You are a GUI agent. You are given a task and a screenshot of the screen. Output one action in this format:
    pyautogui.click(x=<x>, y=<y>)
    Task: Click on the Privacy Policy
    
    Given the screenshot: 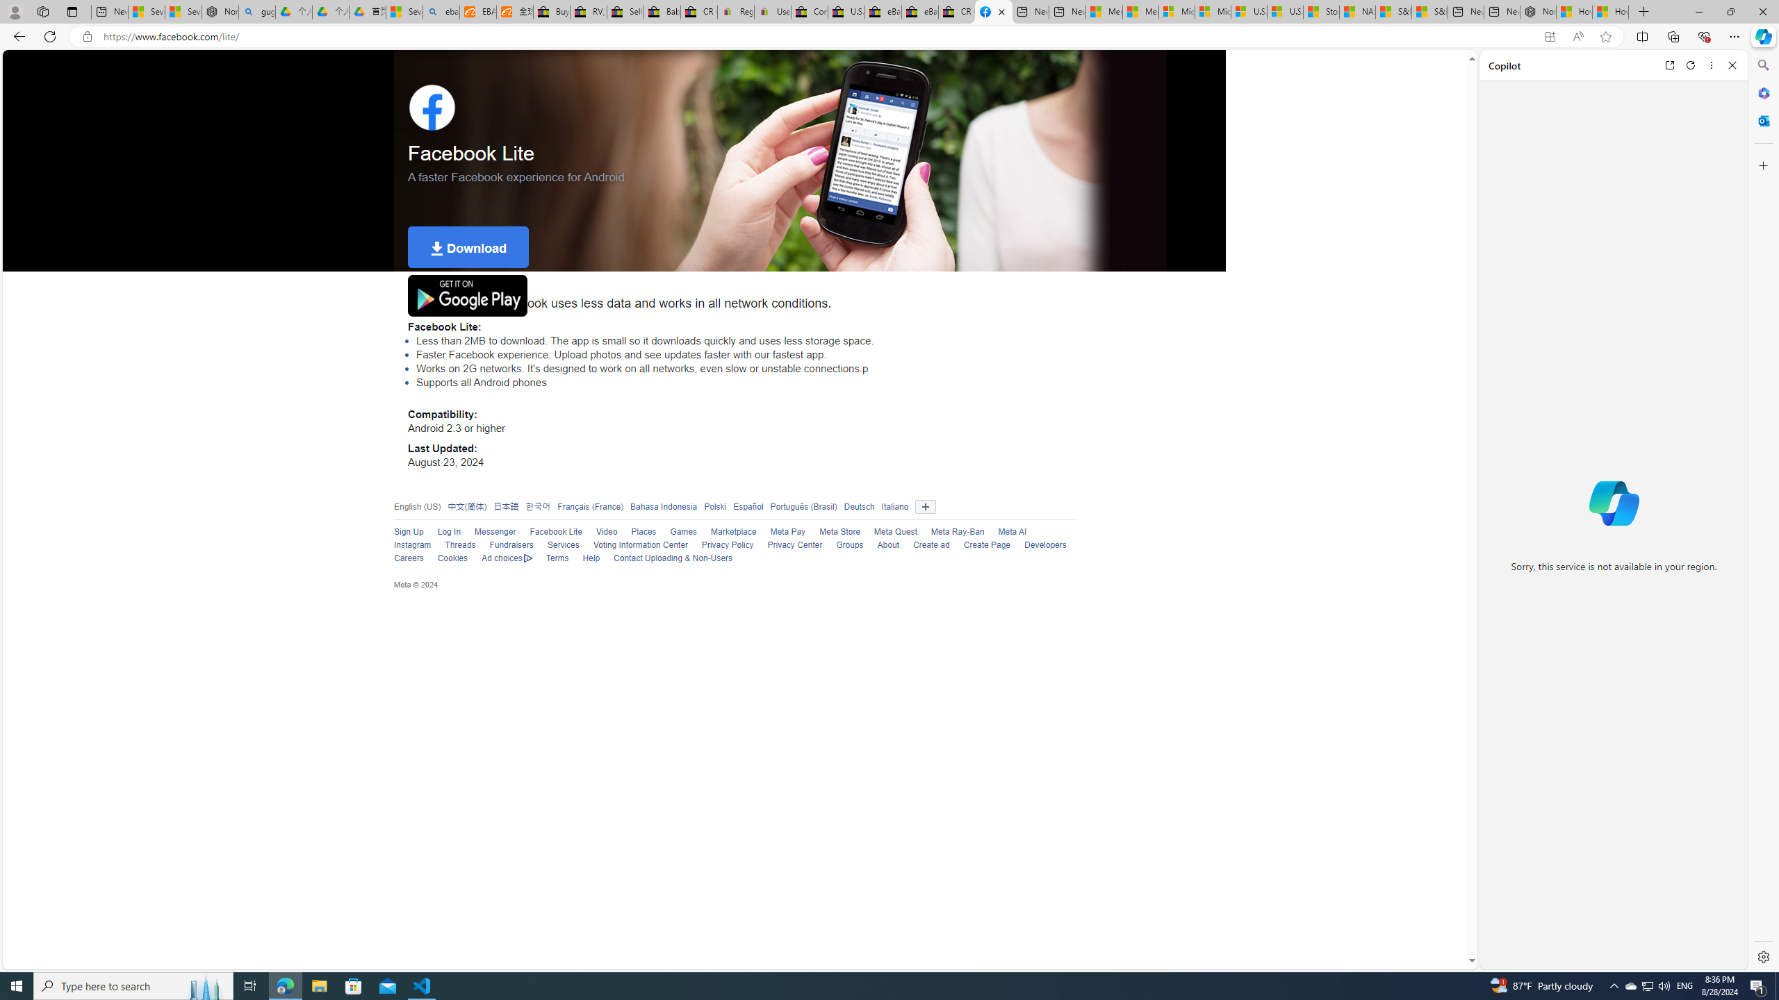 What is the action you would take?
    pyautogui.click(x=727, y=545)
    